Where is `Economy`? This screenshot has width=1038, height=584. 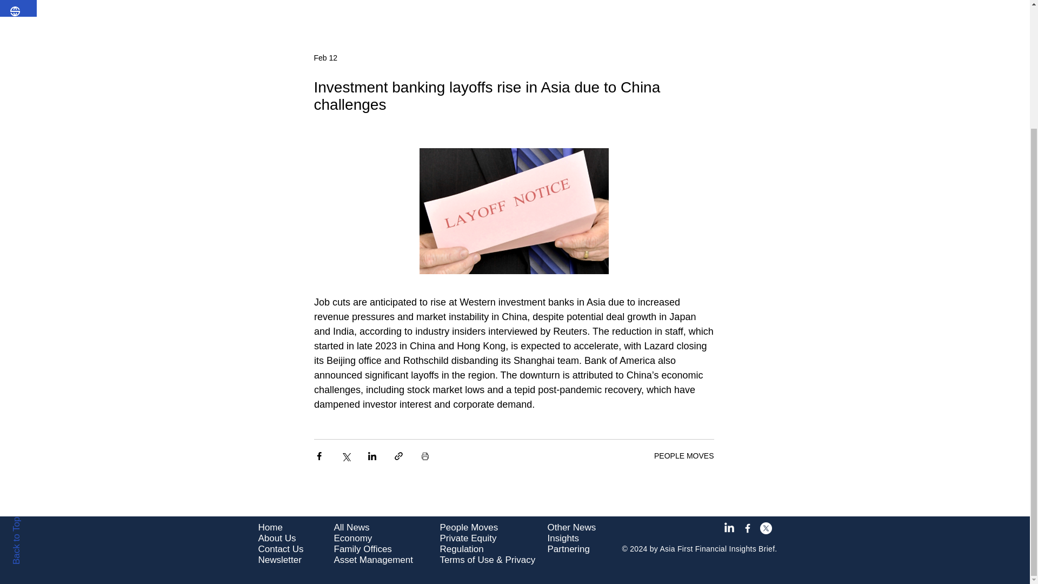 Economy is located at coordinates (354, 539).